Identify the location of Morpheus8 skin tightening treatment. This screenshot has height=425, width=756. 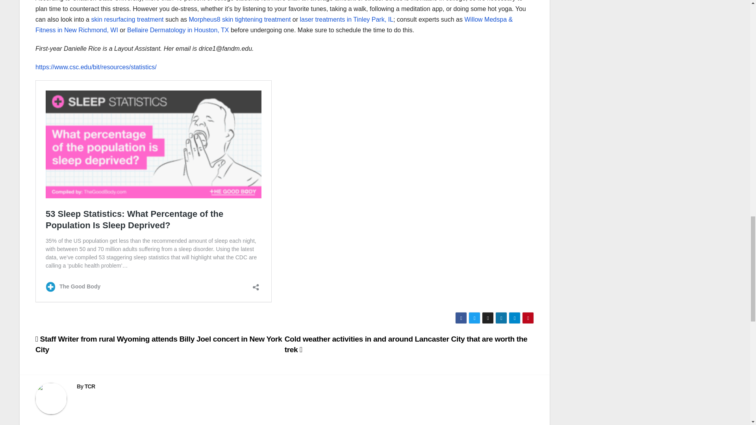
(240, 20).